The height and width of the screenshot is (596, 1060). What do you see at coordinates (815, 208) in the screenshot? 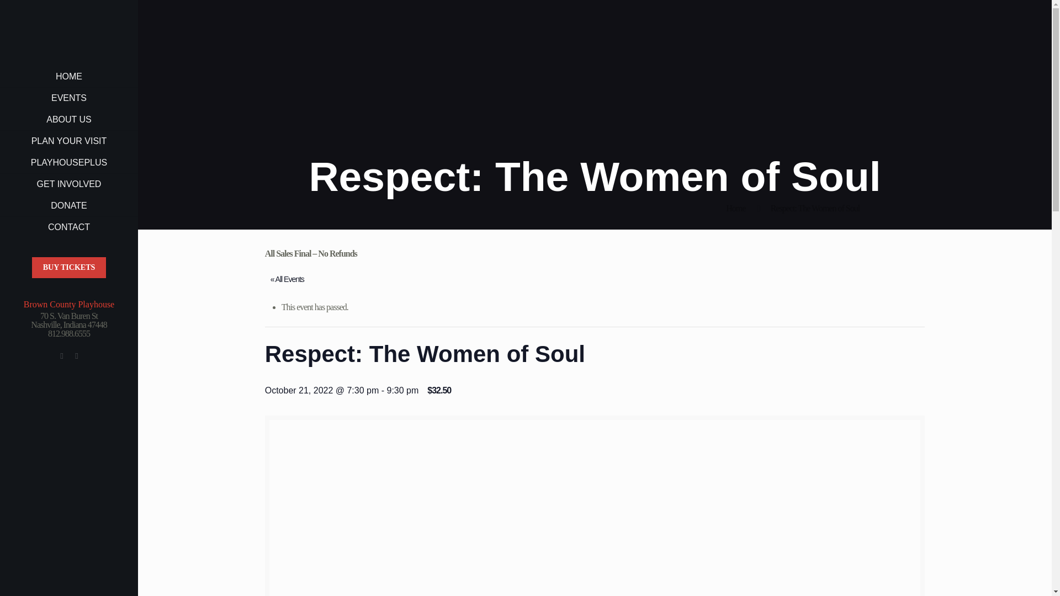
I see `Respect: The Women of Soul` at bounding box center [815, 208].